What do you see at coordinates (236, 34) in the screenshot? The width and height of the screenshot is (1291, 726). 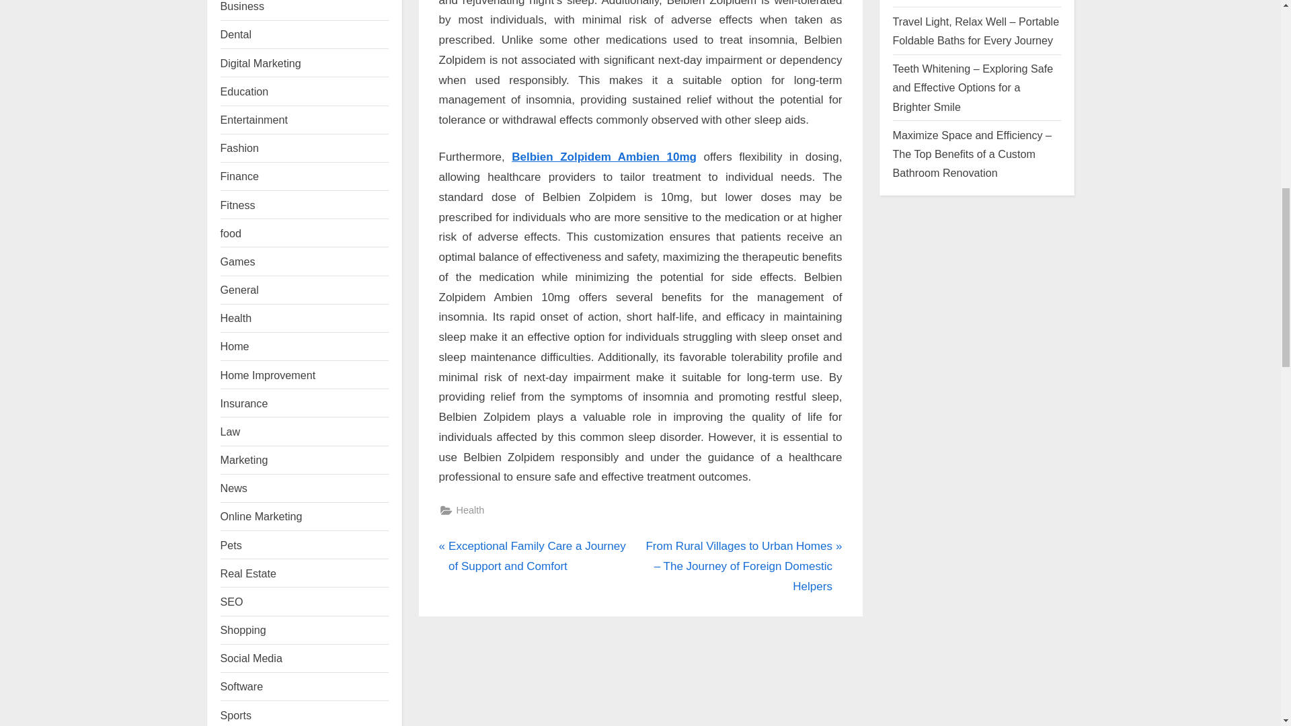 I see `Dental` at bounding box center [236, 34].